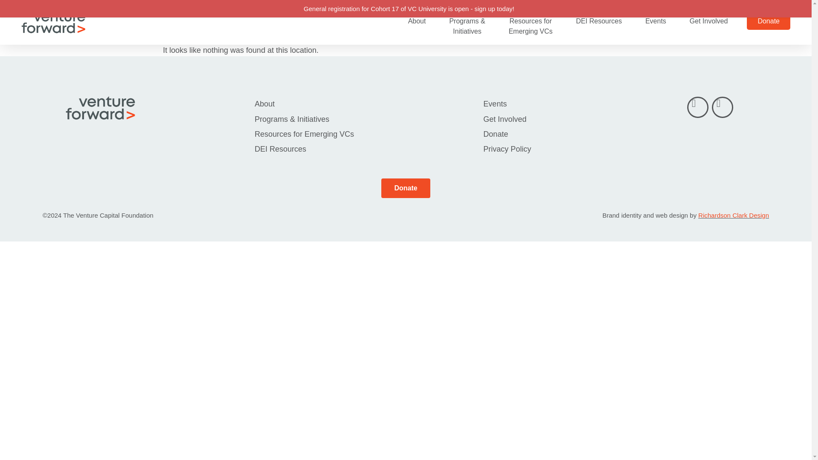  What do you see at coordinates (417, 21) in the screenshot?
I see `About` at bounding box center [417, 21].